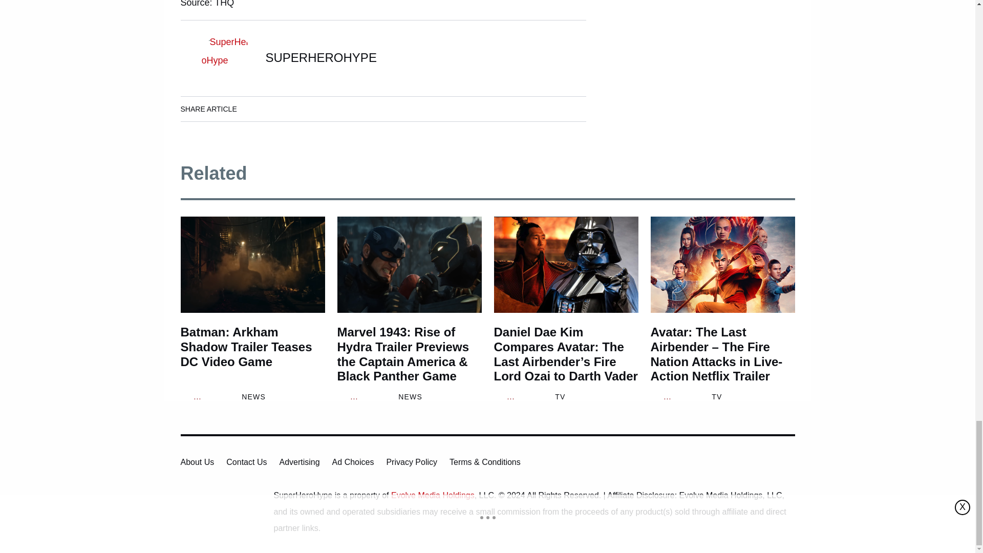 Image resolution: width=983 pixels, height=553 pixels. Describe the element at coordinates (252, 265) in the screenshot. I see `Batman: Arkham Shadow Trailer Teases DC Video Game` at that location.